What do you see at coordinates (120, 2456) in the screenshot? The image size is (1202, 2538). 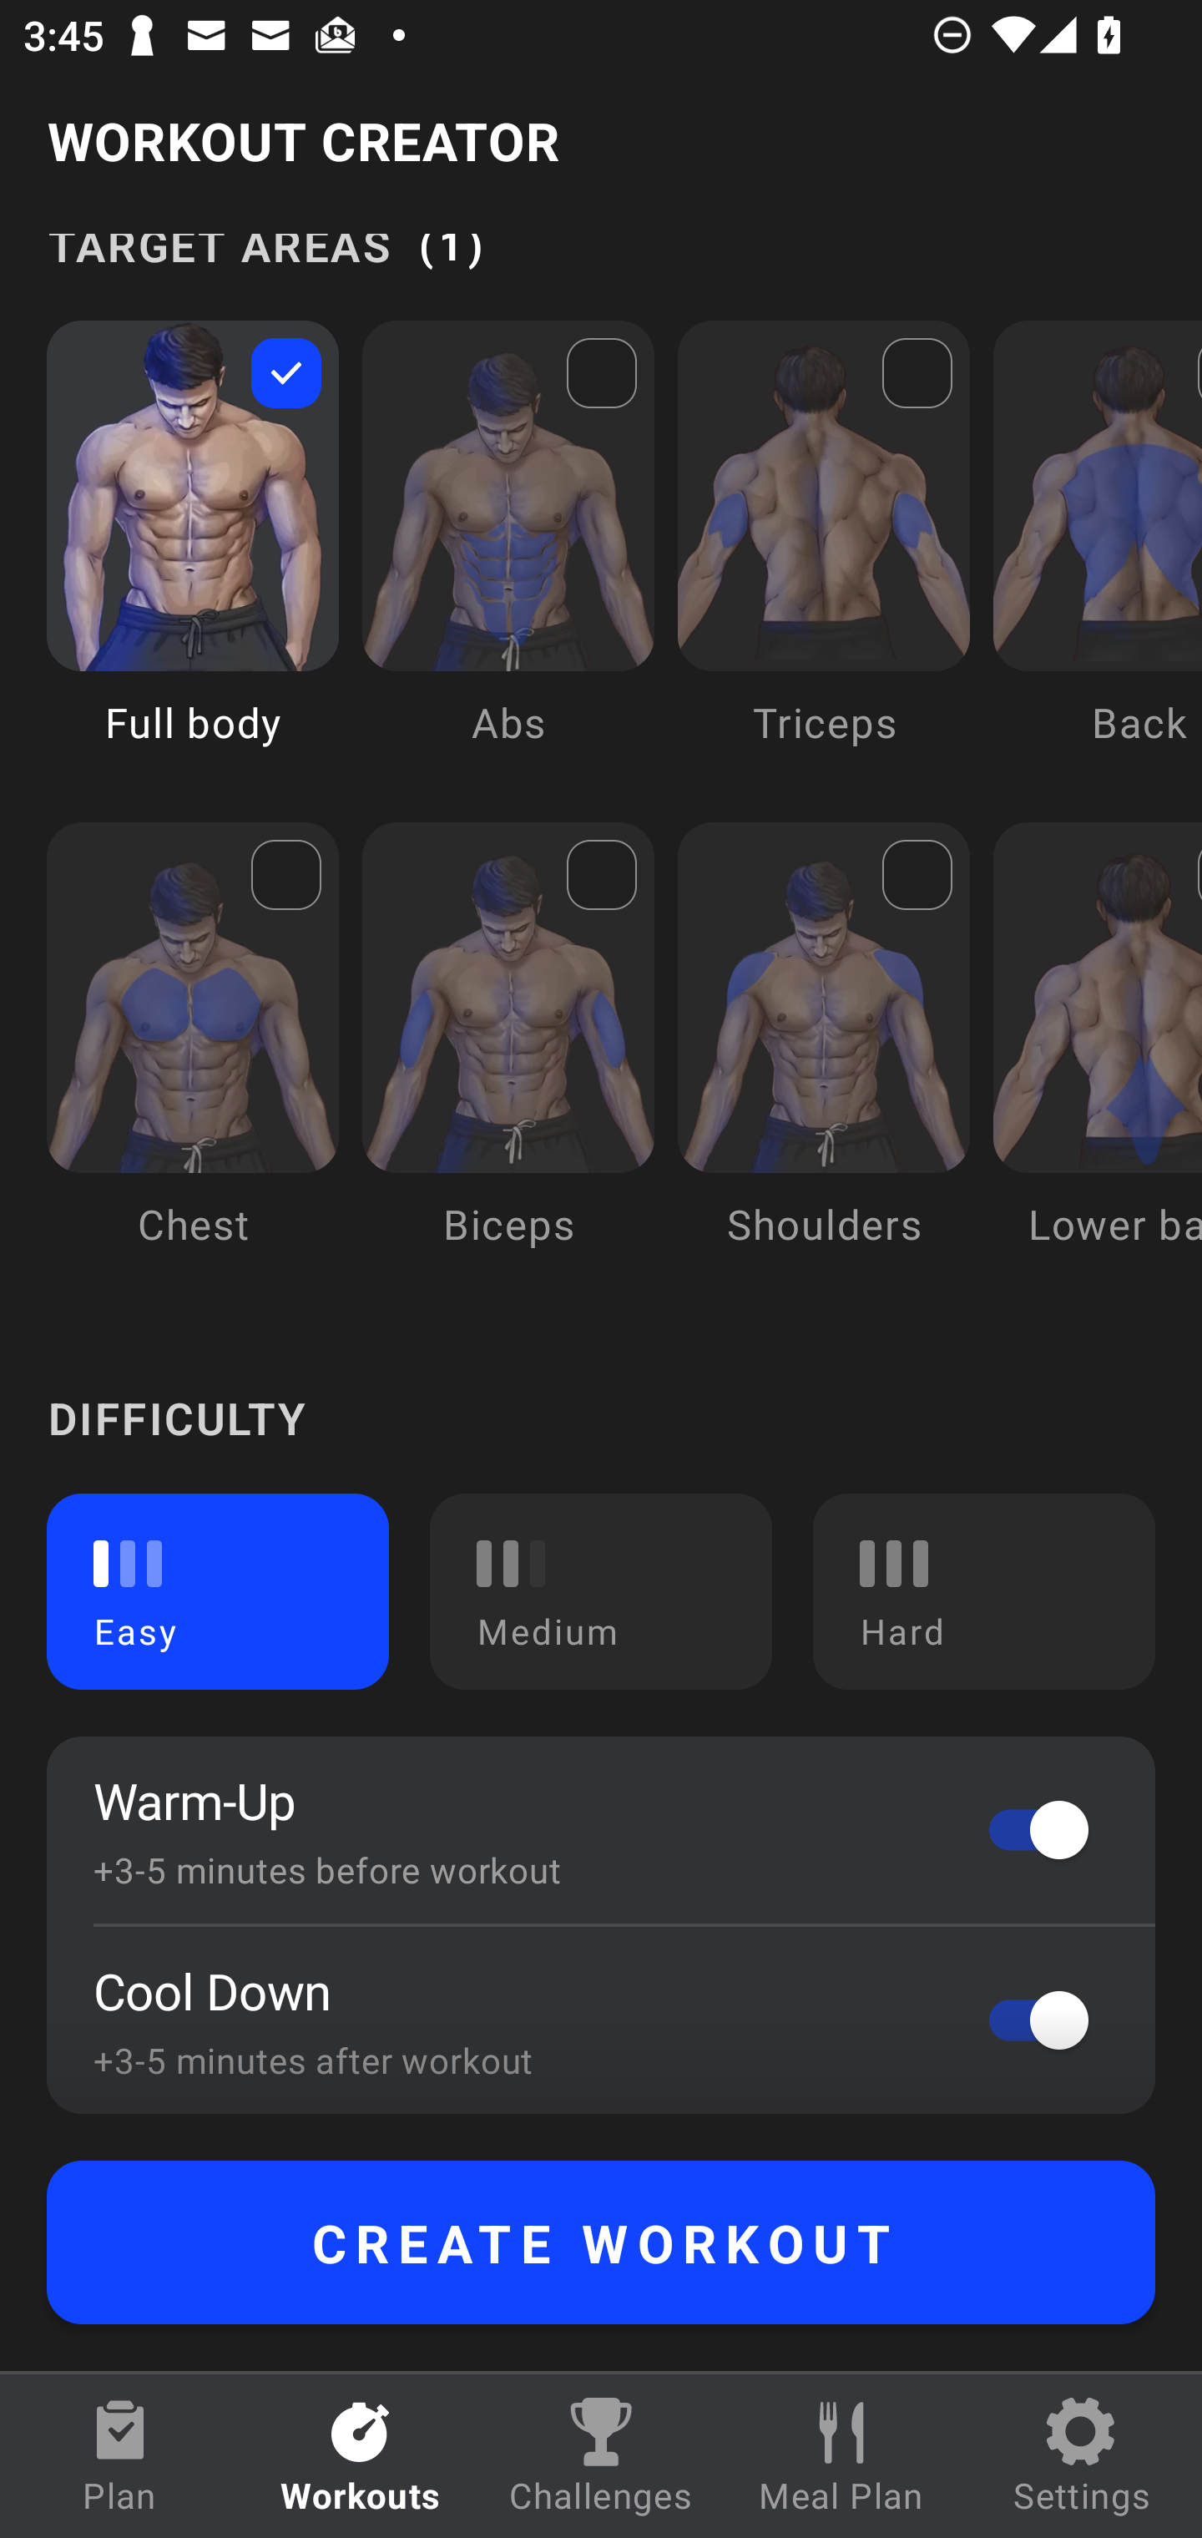 I see ` Plan ` at bounding box center [120, 2456].